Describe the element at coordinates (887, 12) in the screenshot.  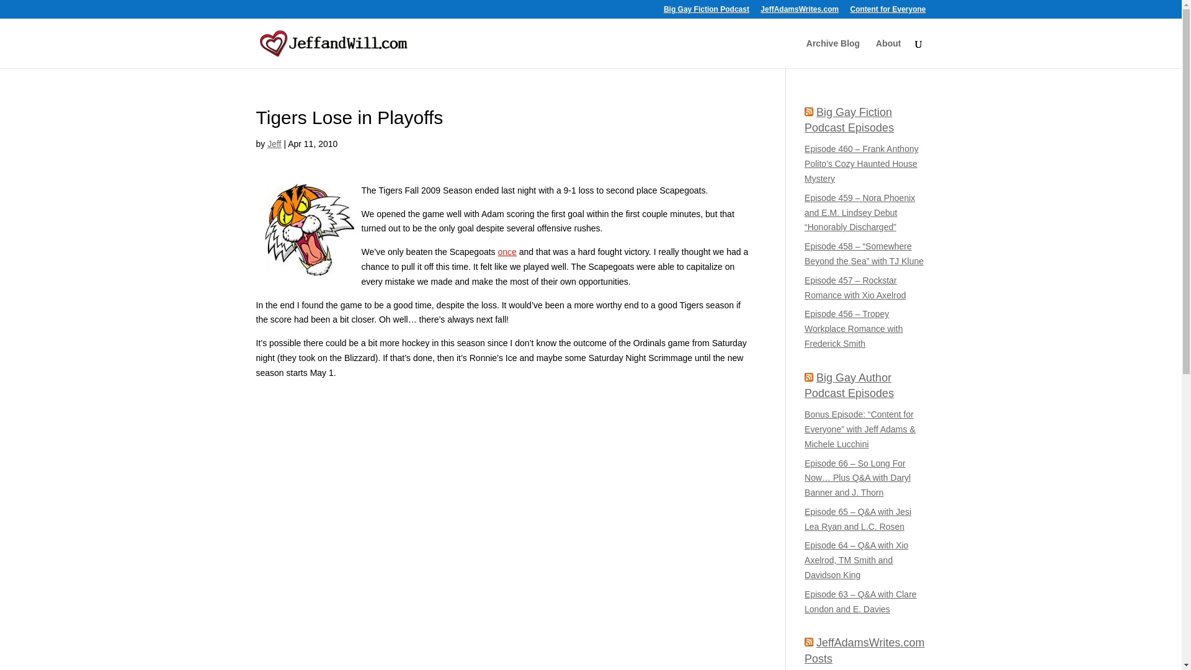
I see `Content for Everyone` at that location.